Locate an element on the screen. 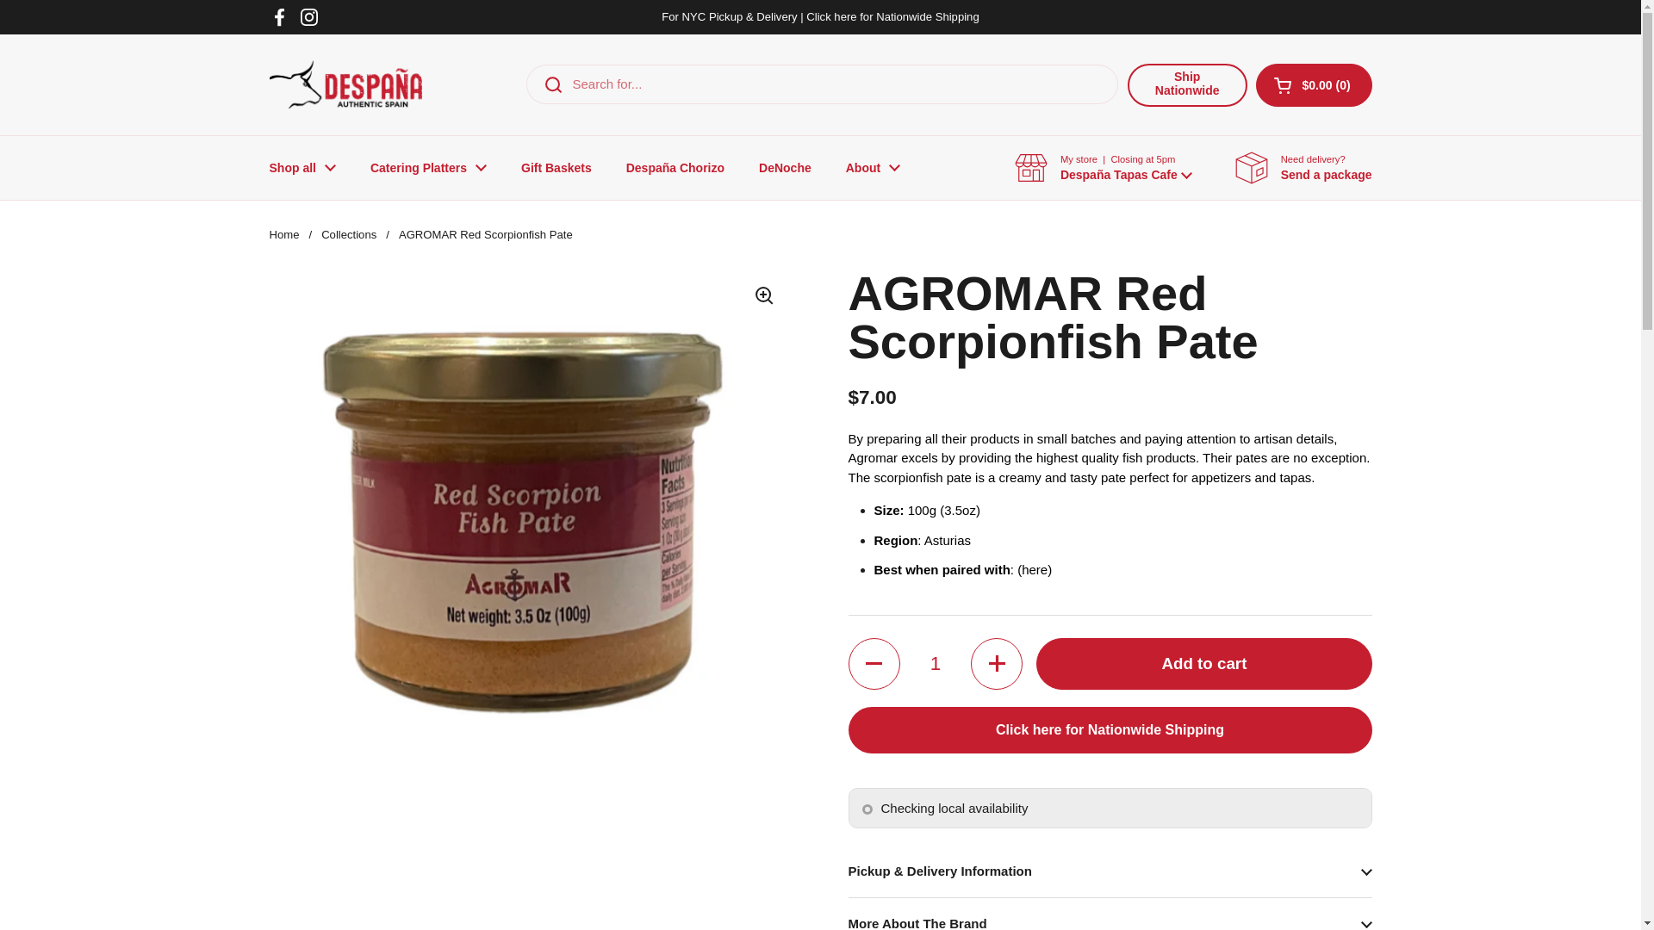 The height and width of the screenshot is (930, 1654). Catering Platters is located at coordinates (936, 663).